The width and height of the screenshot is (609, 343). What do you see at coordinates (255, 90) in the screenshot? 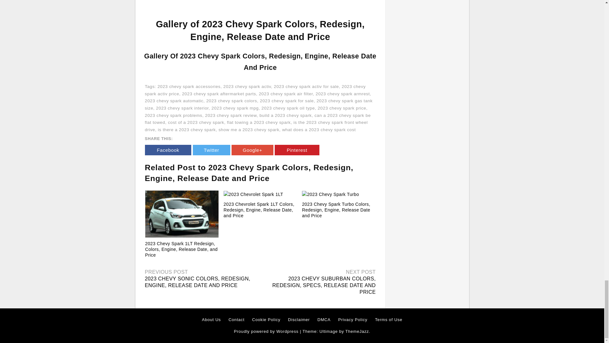
I see `2023 chevy spark activ price` at bounding box center [255, 90].